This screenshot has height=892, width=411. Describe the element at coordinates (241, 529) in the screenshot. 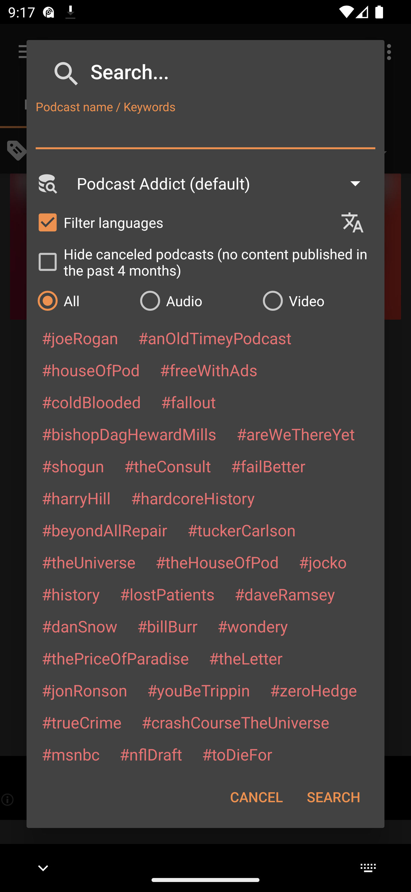

I see `#tuckerCarlson` at that location.